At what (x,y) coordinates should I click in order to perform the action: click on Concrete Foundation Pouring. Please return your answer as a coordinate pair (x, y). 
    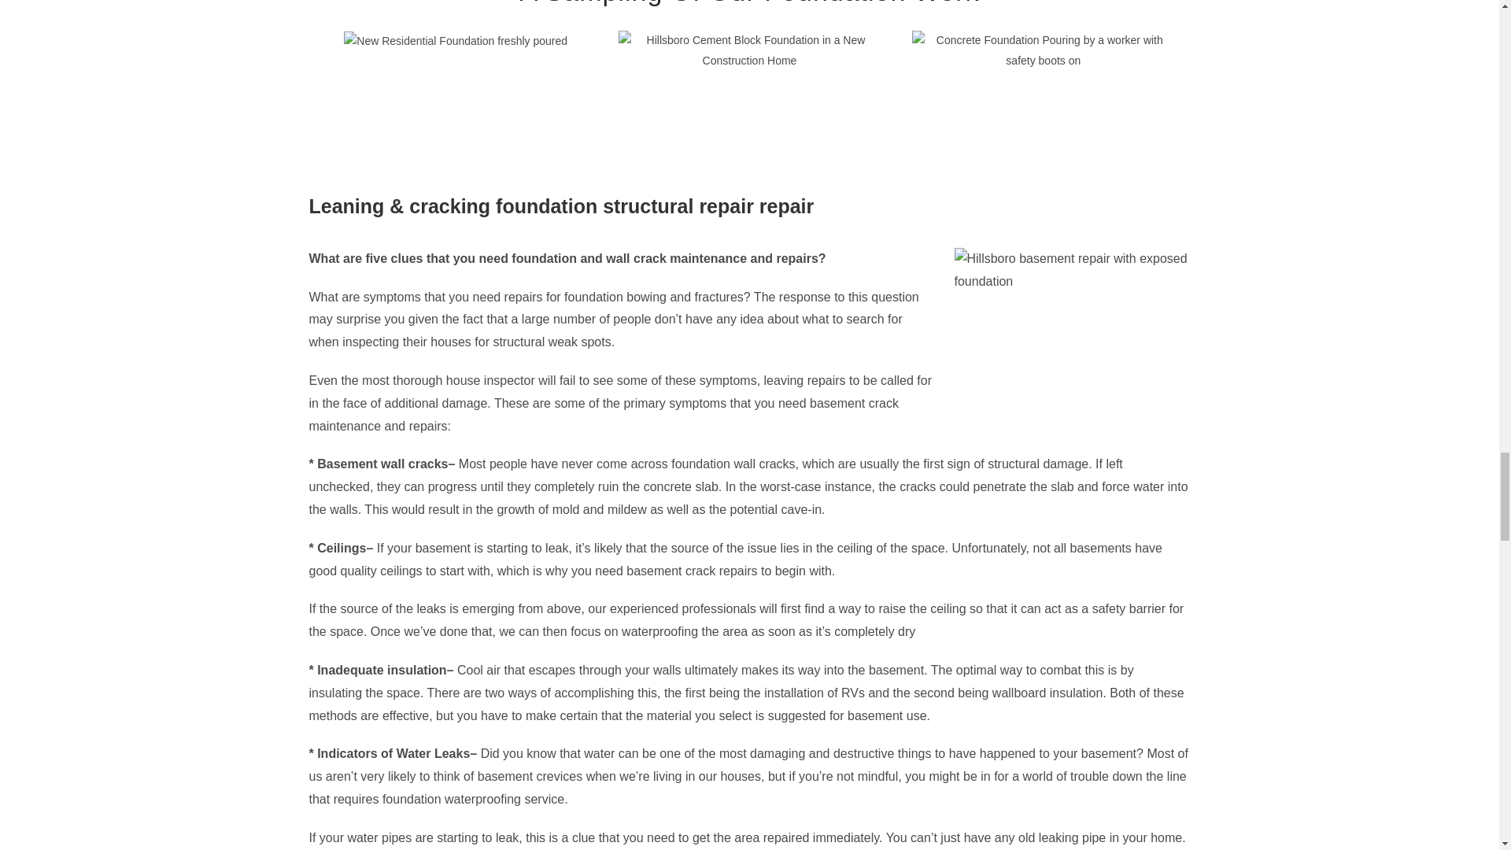
    Looking at the image, I should click on (1043, 50).